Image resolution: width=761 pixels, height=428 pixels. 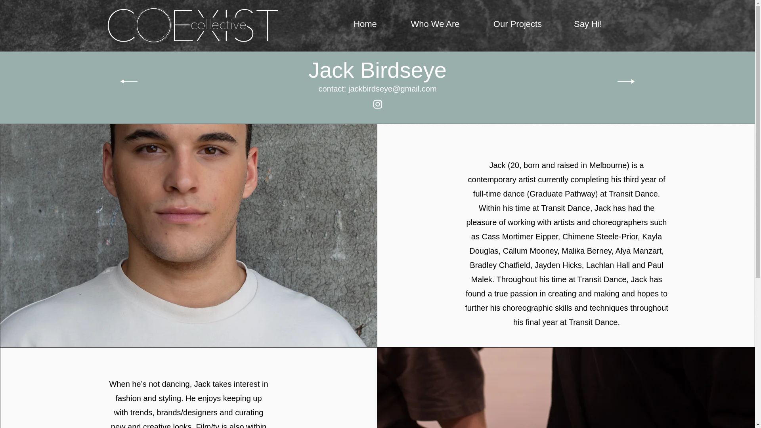 What do you see at coordinates (517, 24) in the screenshot?
I see `Our Projects` at bounding box center [517, 24].